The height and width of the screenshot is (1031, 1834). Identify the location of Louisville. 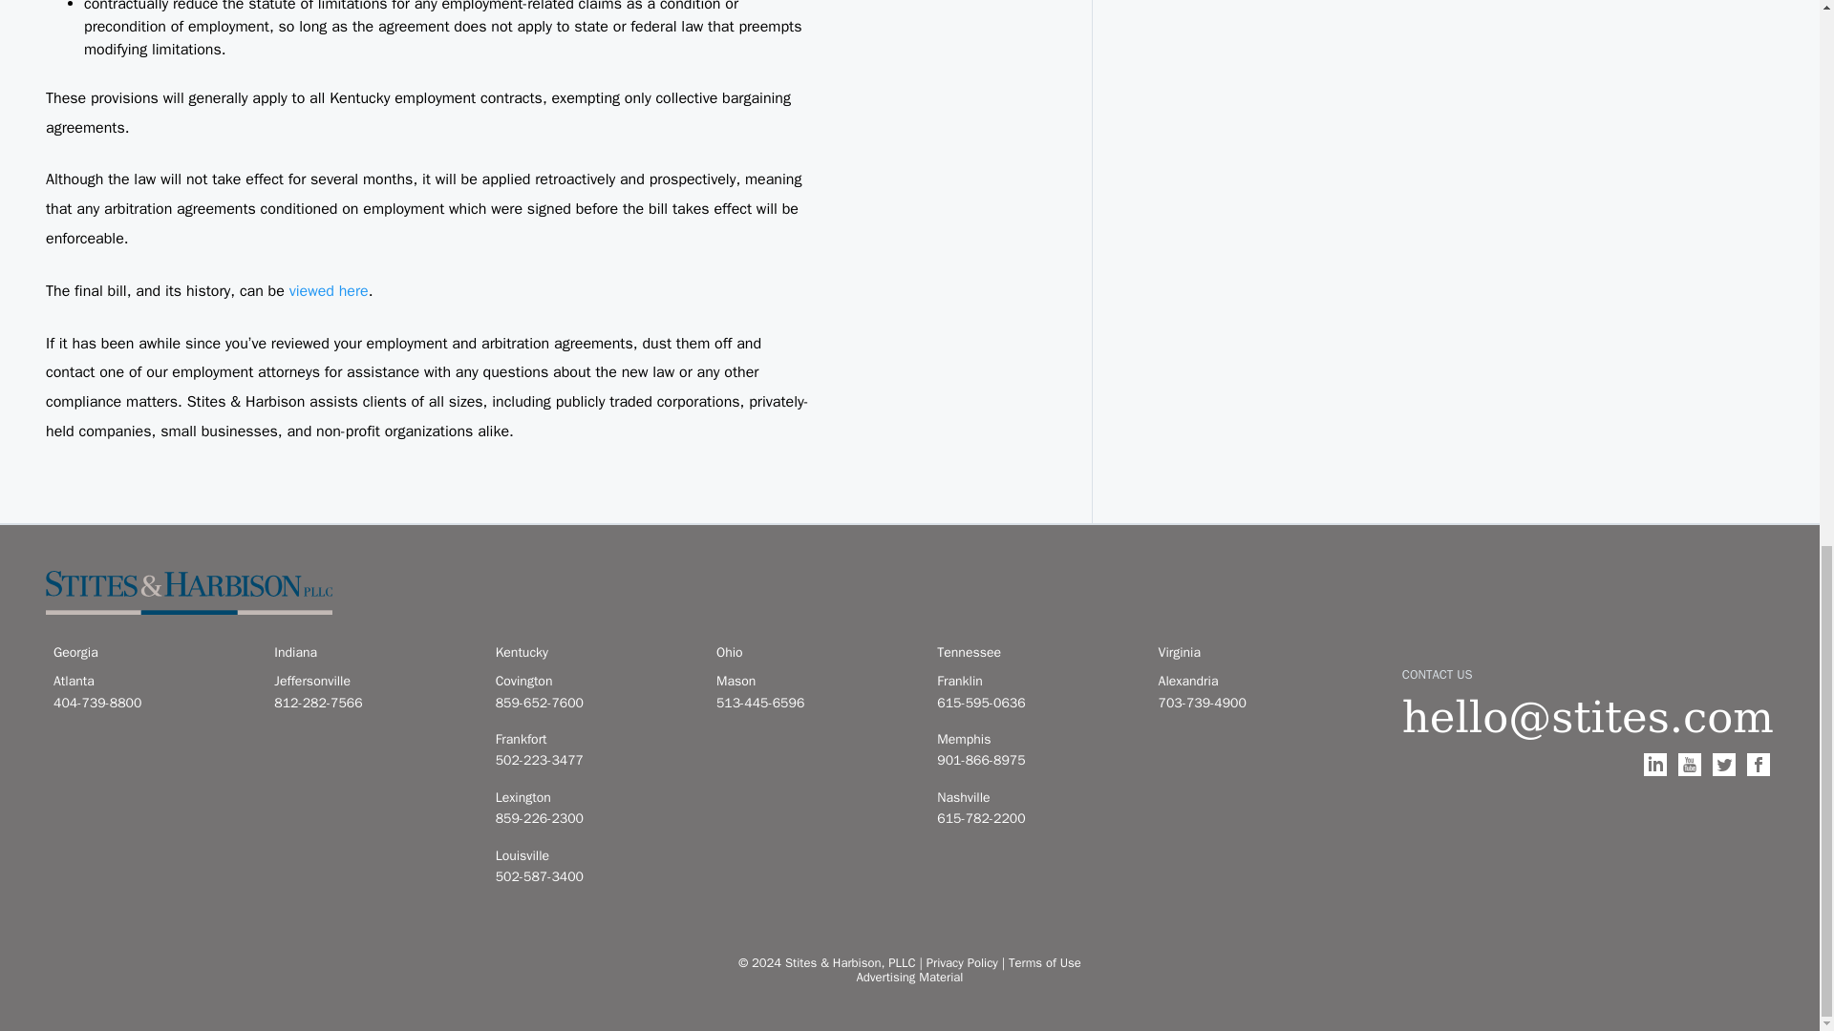
(594, 855).